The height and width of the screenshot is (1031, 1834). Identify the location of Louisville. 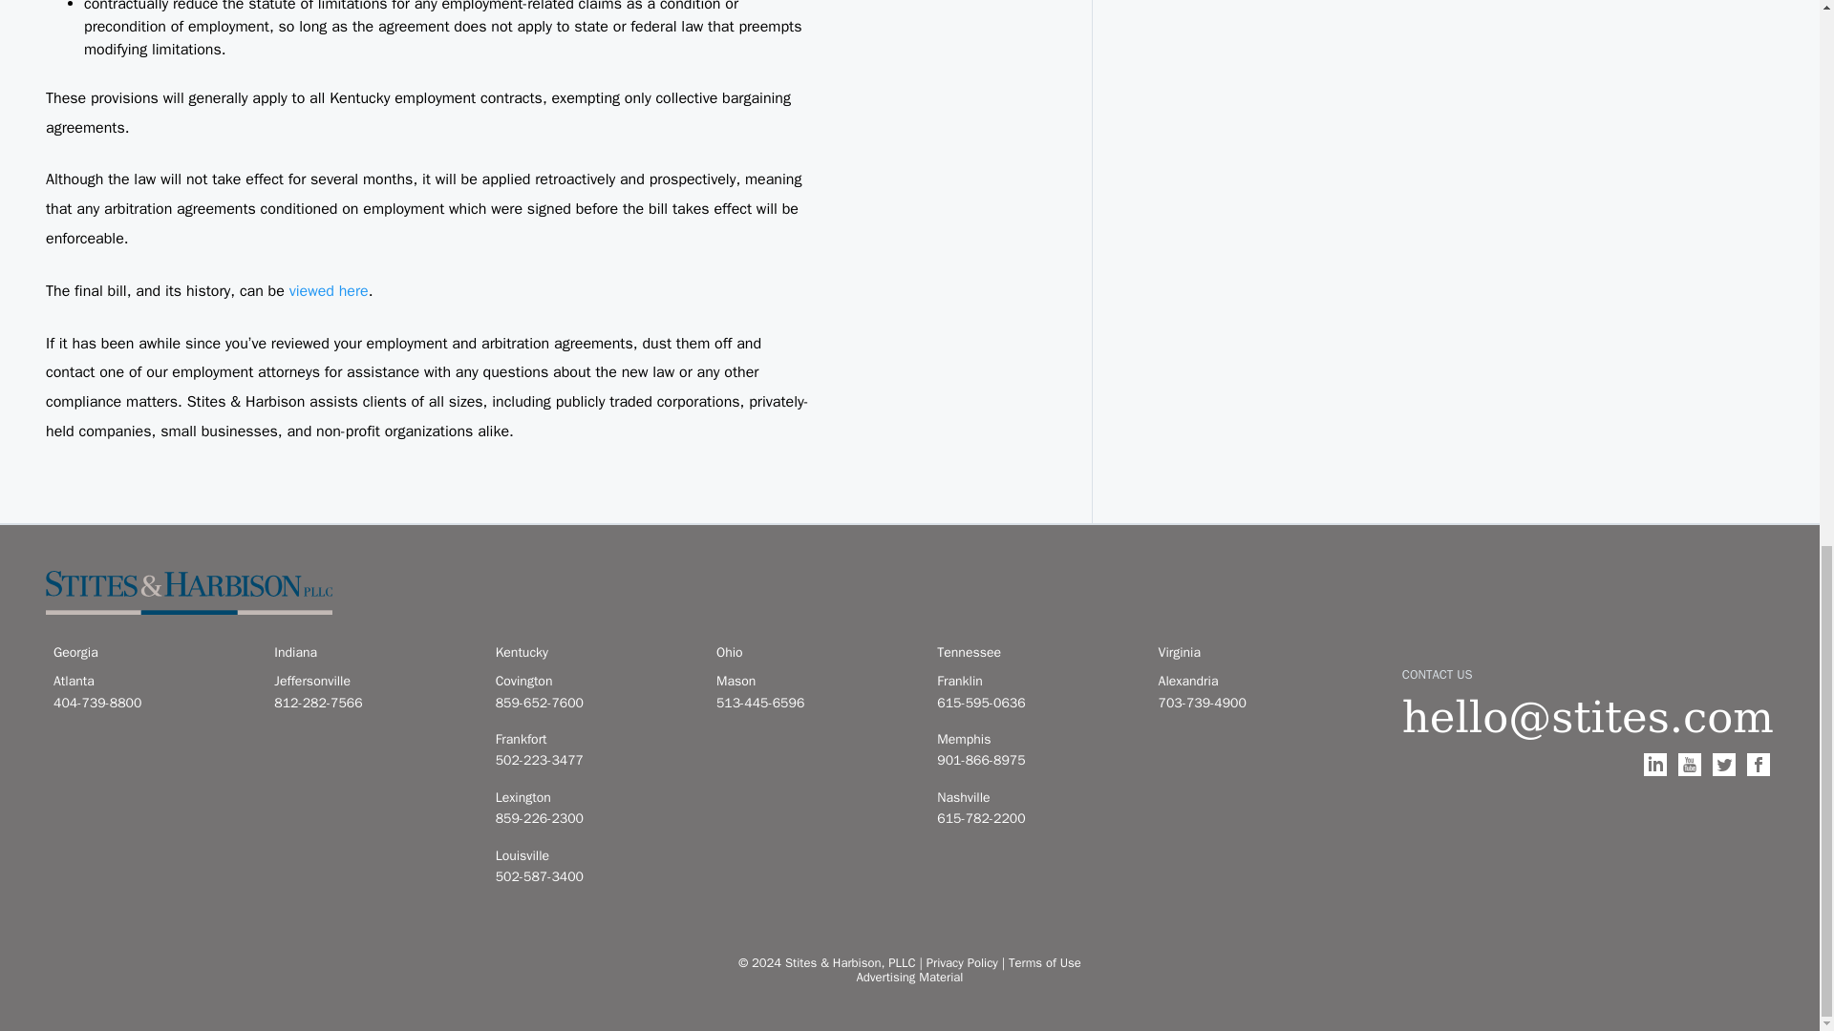
(594, 855).